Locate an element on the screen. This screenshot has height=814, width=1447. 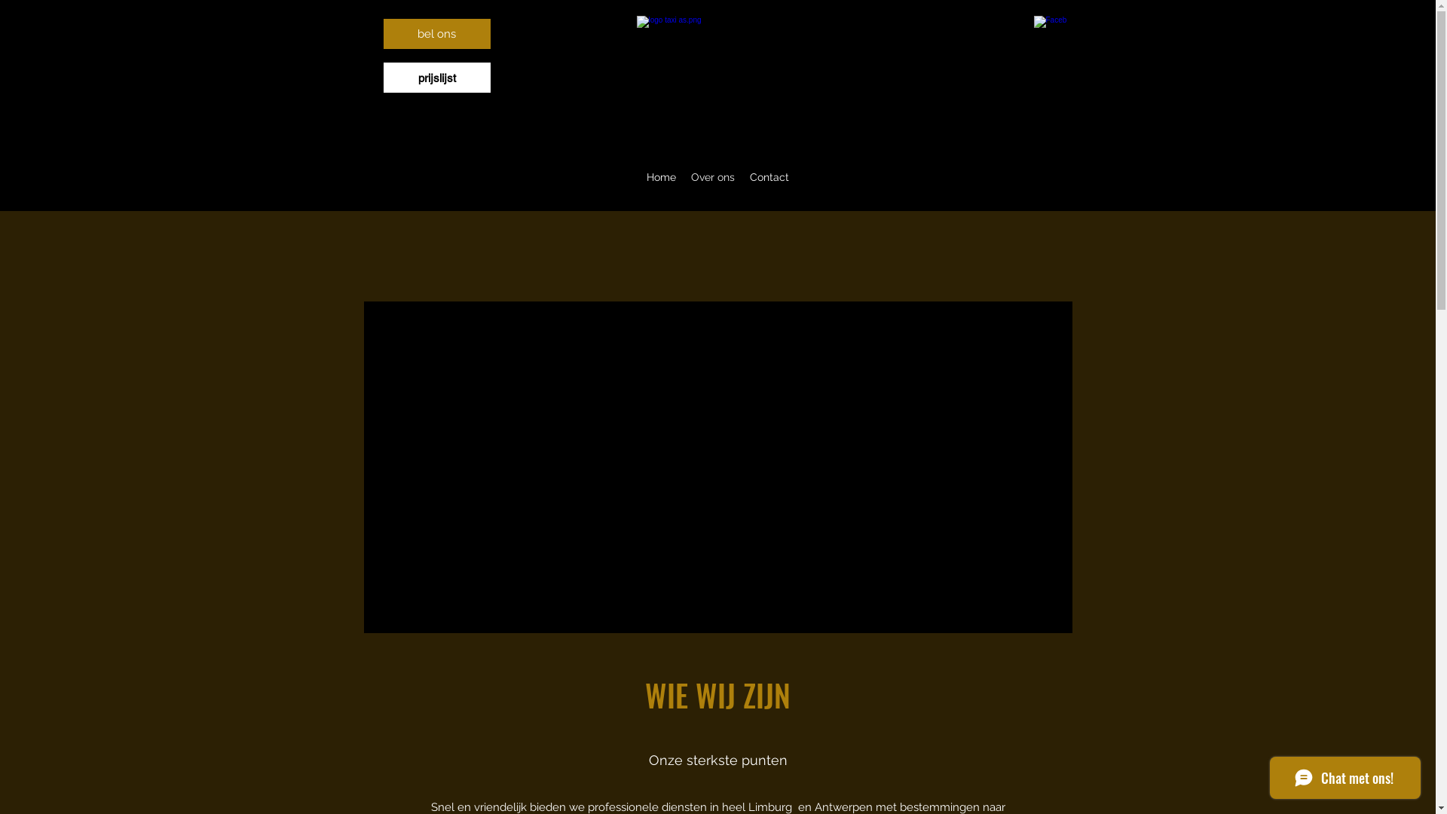
Over ons is located at coordinates (713, 177).